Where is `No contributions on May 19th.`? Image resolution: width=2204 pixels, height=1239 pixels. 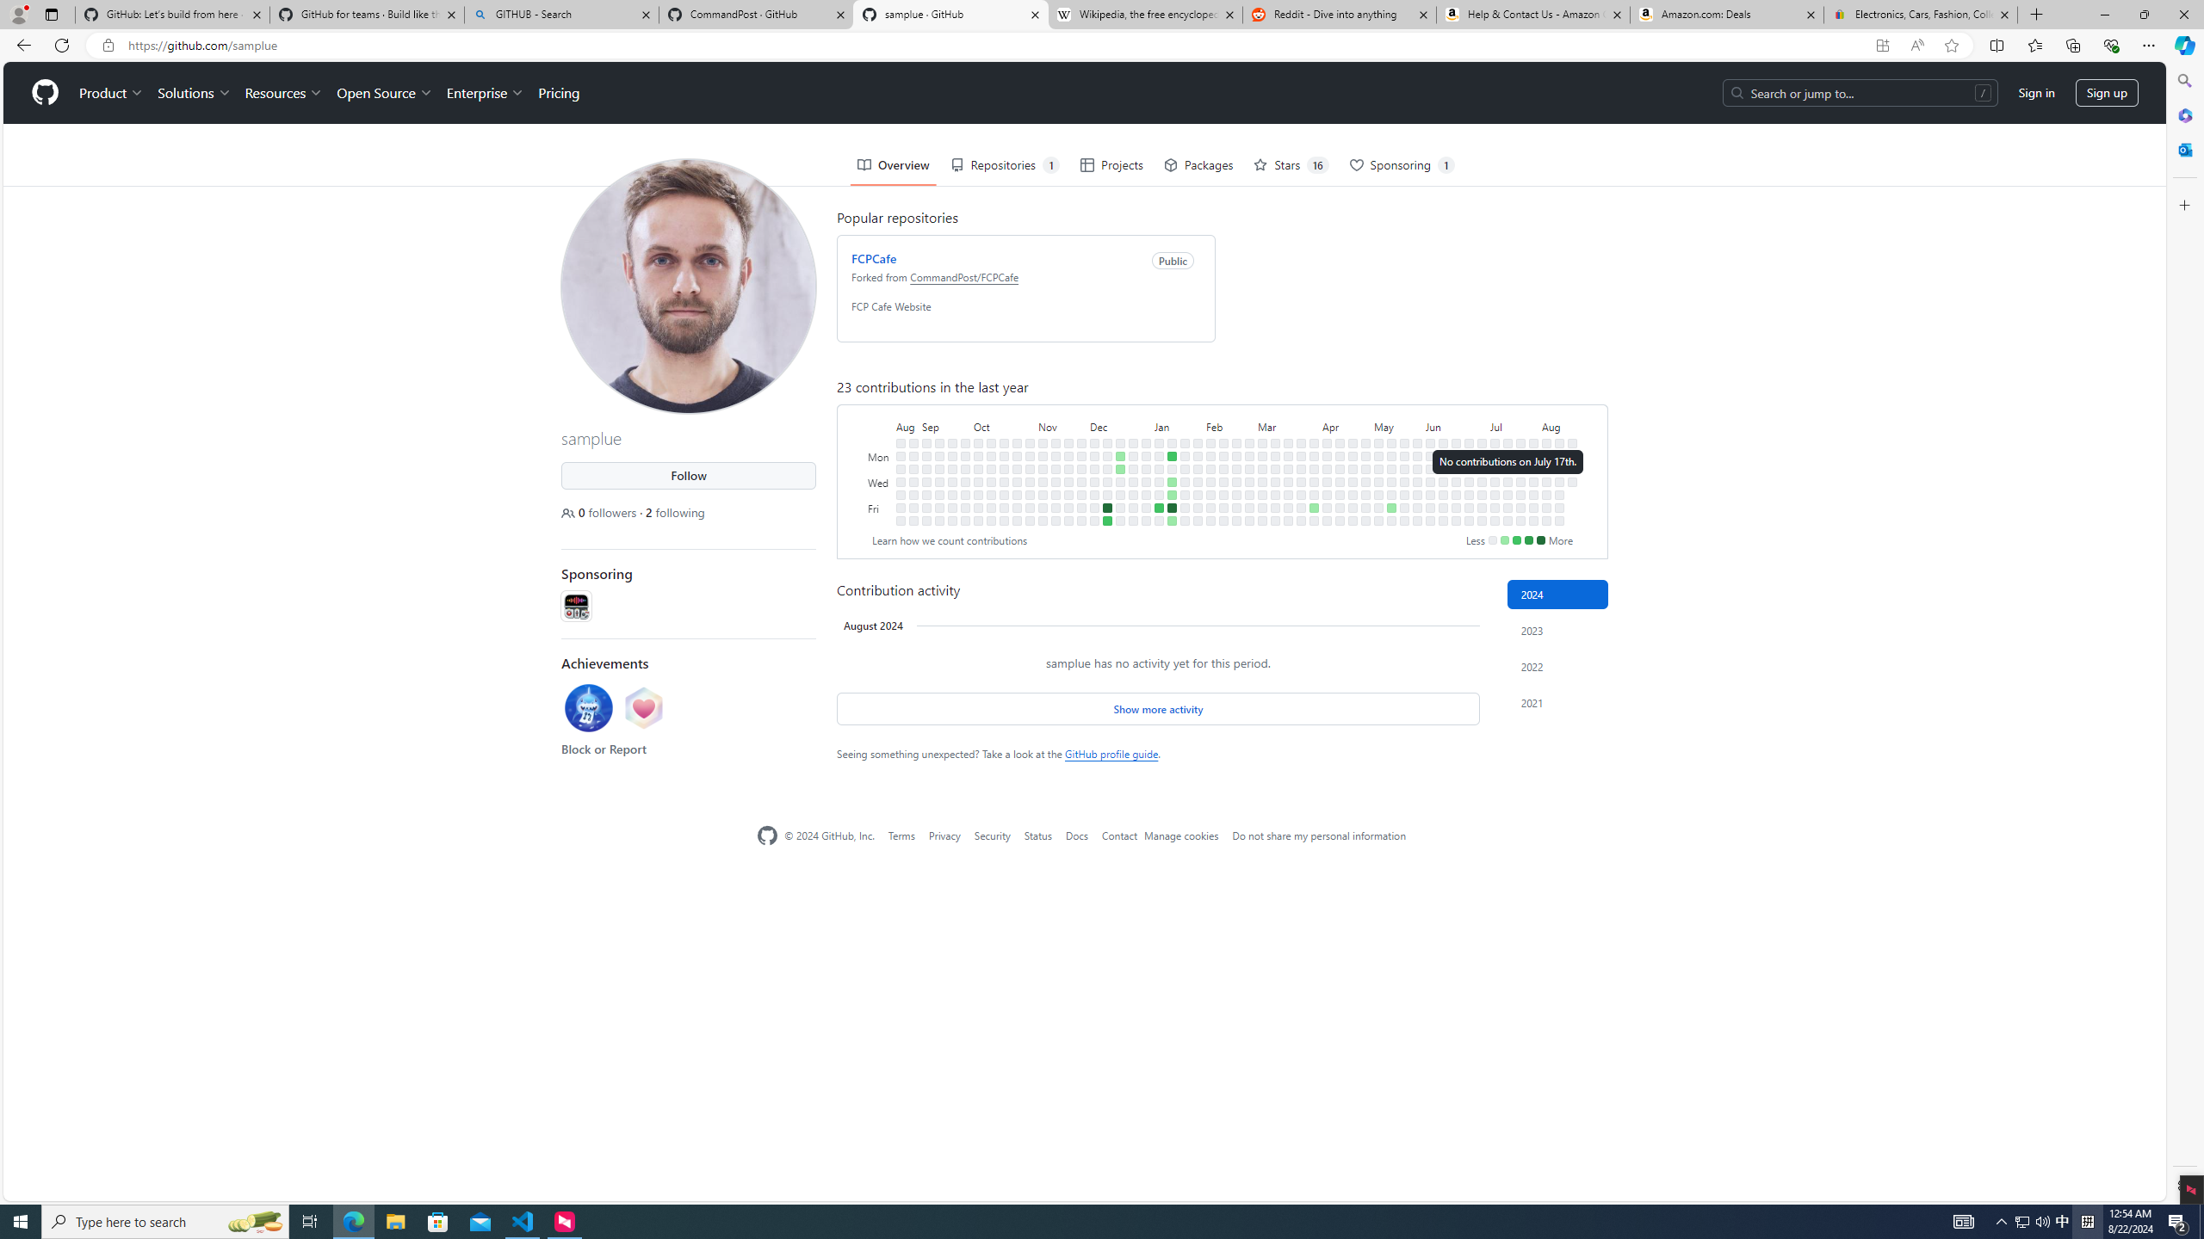 No contributions on May 19th. is located at coordinates (1403, 442).